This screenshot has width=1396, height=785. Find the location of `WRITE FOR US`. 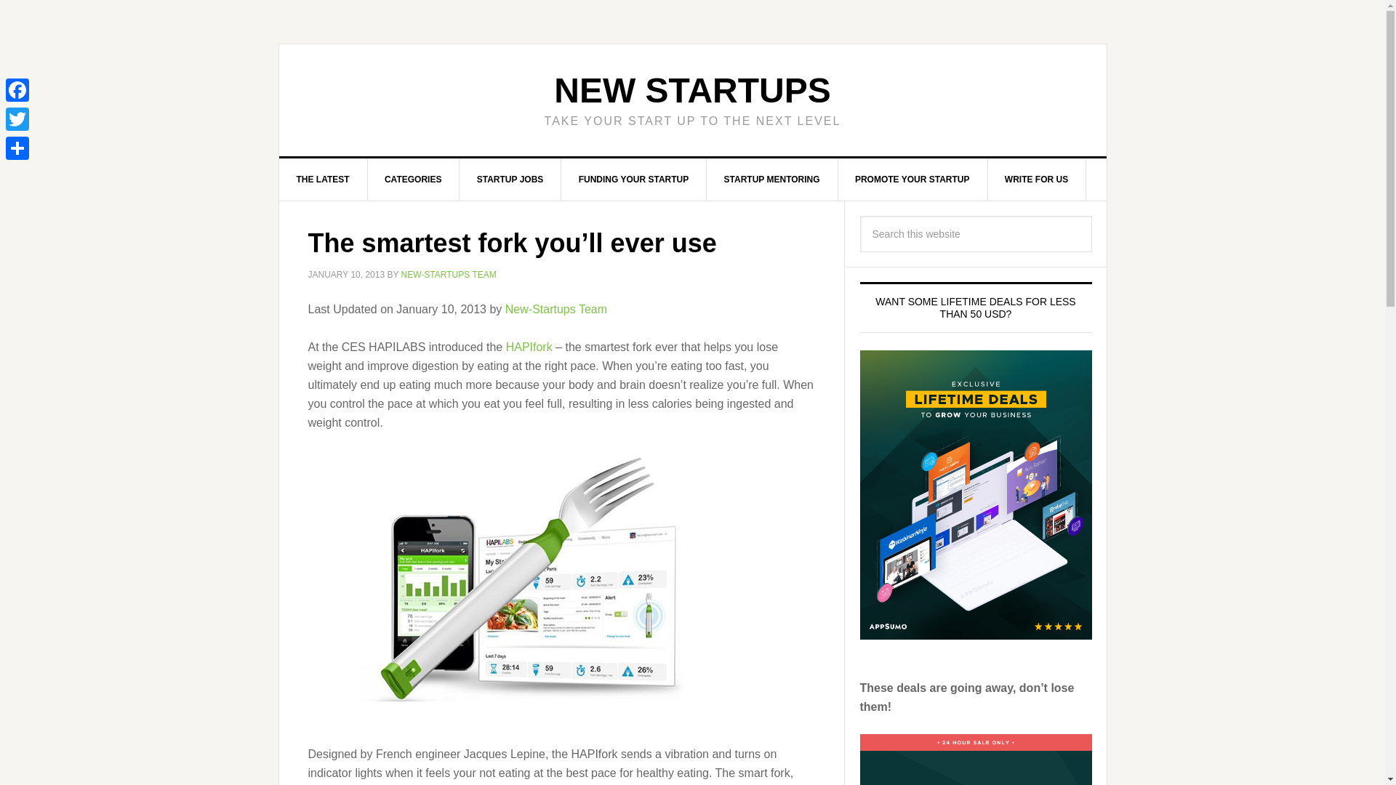

WRITE FOR US is located at coordinates (1036, 180).